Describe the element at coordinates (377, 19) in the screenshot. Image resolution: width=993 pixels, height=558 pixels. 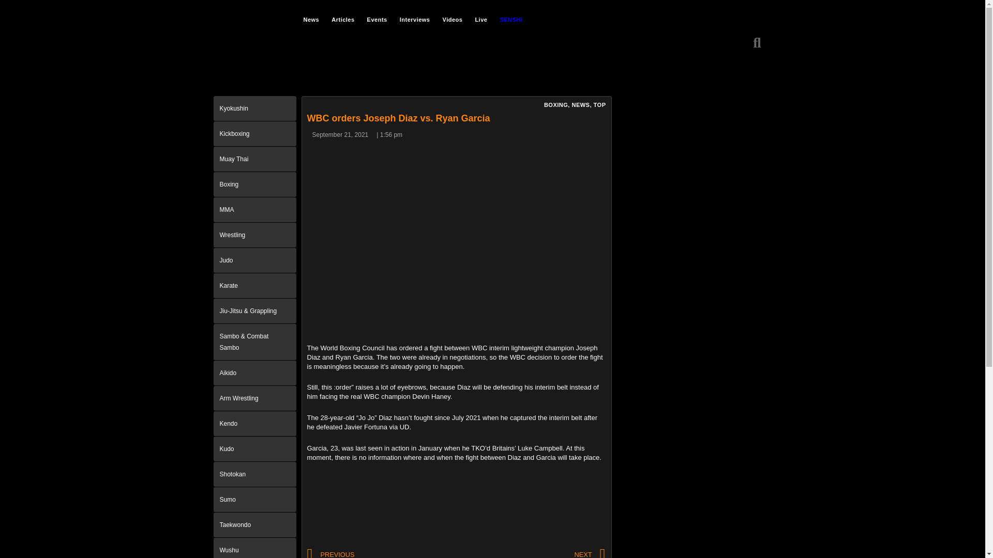
I see `Events` at that location.